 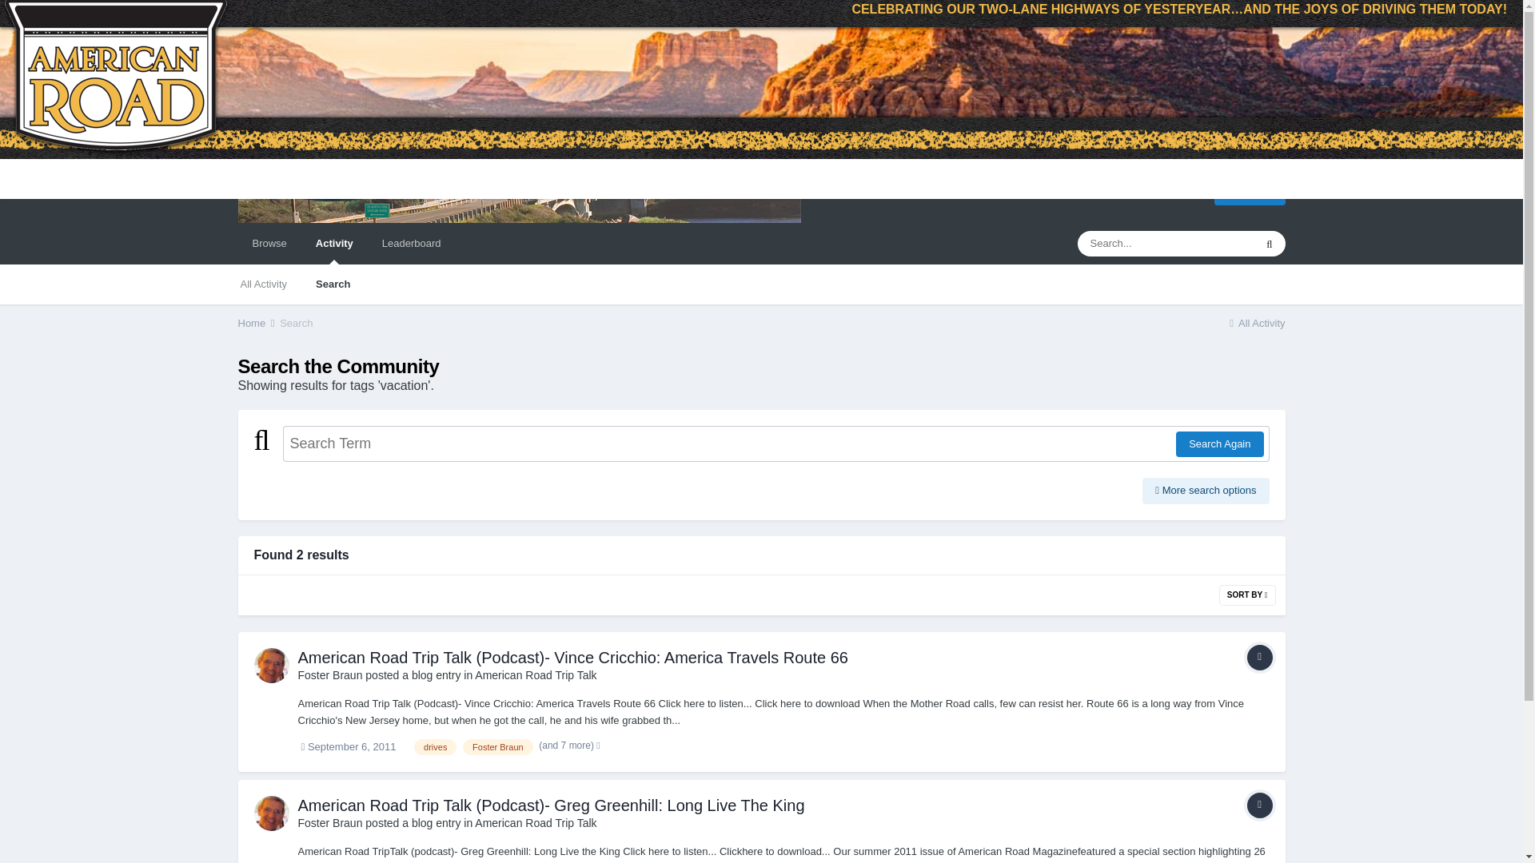 I want to click on Blog Entry, so click(x=1259, y=657).